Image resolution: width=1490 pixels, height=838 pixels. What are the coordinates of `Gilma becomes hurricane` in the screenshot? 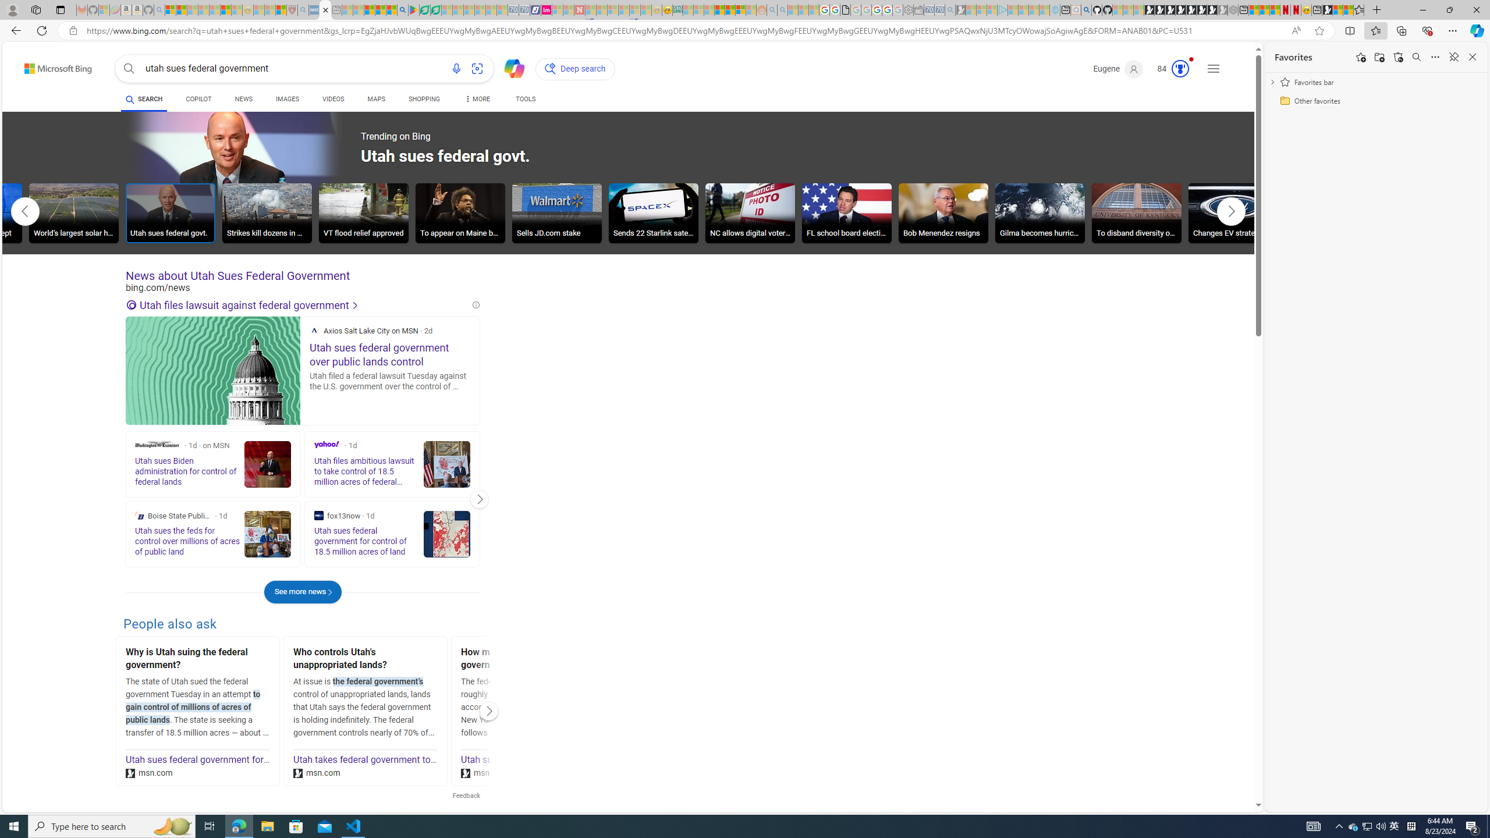 It's located at (1040, 215).